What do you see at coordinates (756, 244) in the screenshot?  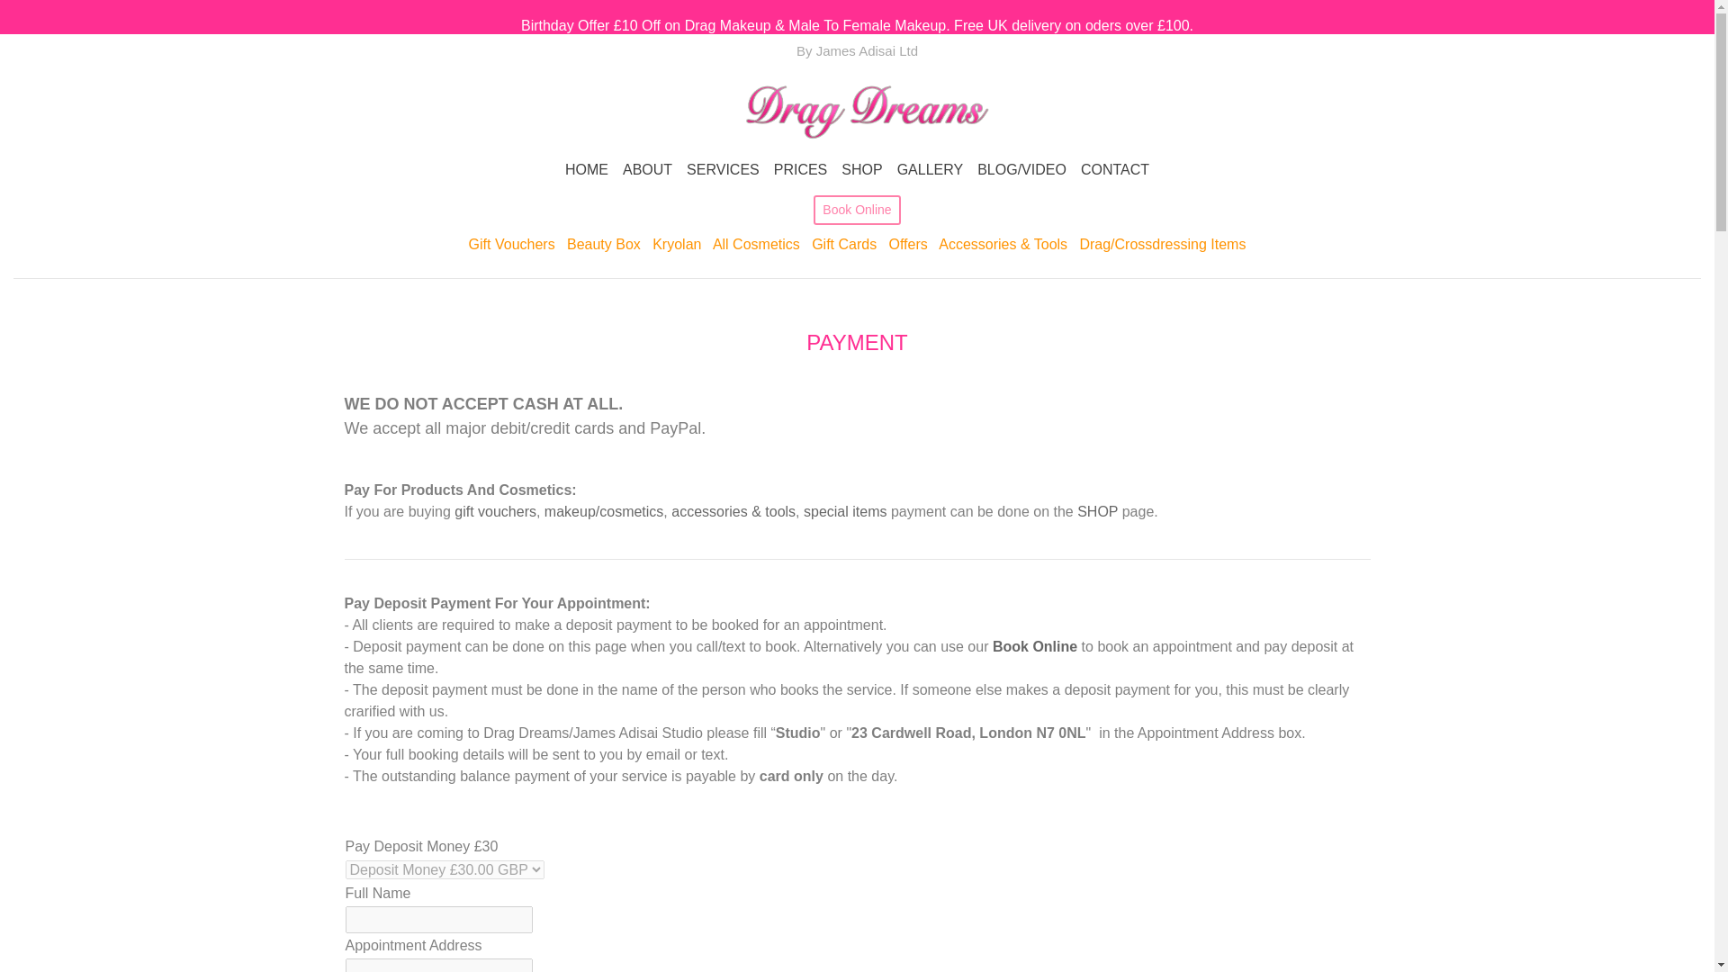 I see `All Cosmetics` at bounding box center [756, 244].